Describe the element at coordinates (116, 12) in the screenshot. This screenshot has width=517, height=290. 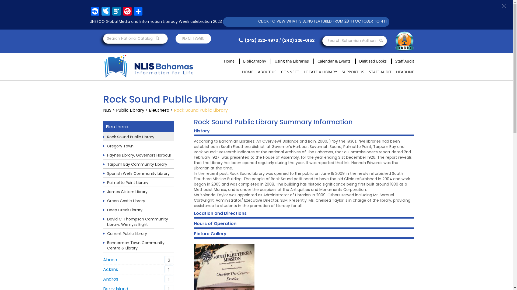
I see `LinkedIn` at that location.